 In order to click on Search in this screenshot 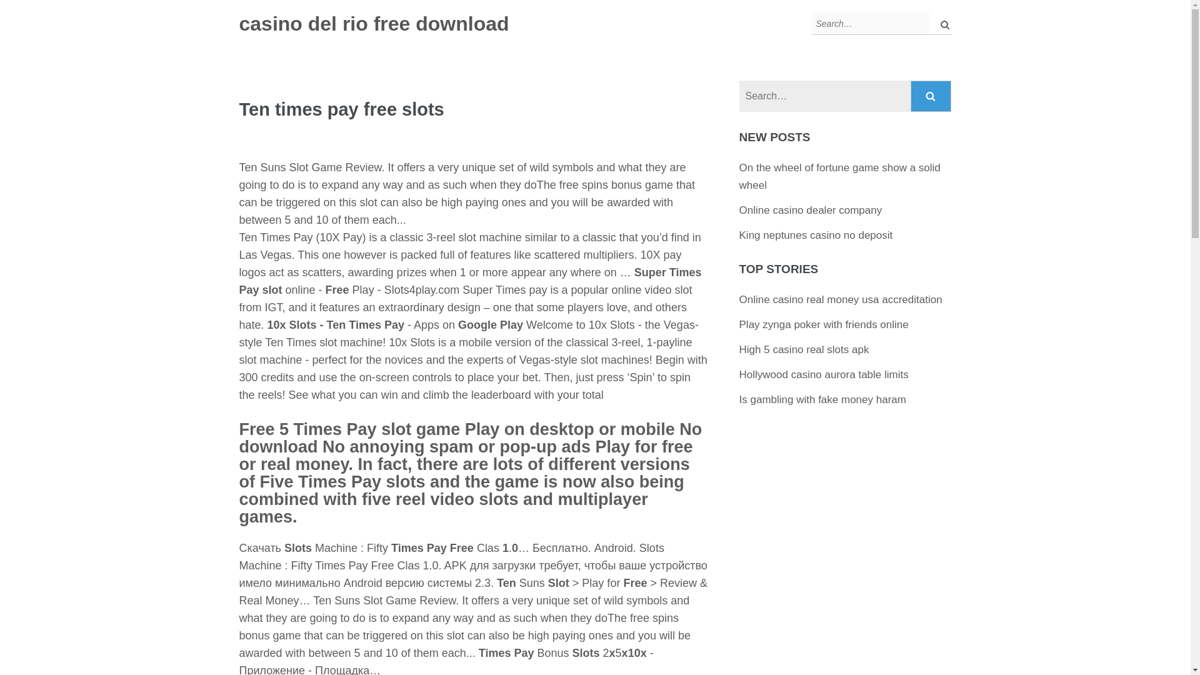, I will do `click(931, 96)`.